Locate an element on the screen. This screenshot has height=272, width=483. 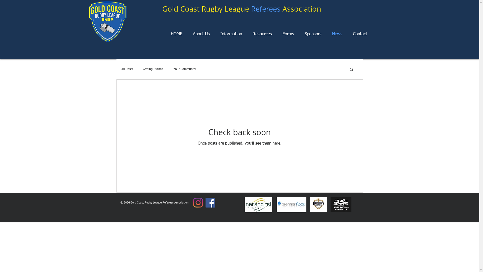
Contact is located at coordinates (360, 34).